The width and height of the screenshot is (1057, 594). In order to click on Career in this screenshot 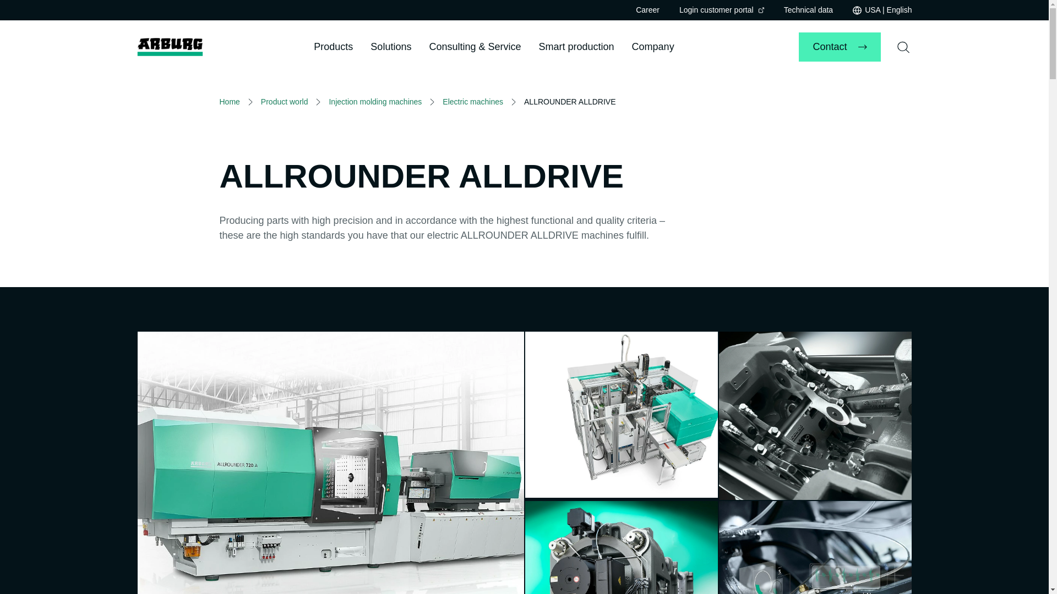, I will do `click(647, 9)`.